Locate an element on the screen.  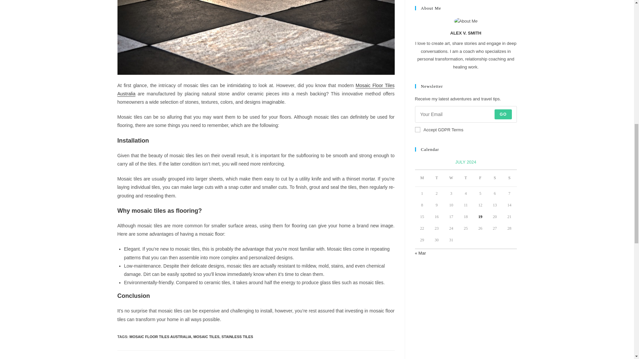
MOSAIC FLOOR TILES AUSTRALIA is located at coordinates (160, 336).